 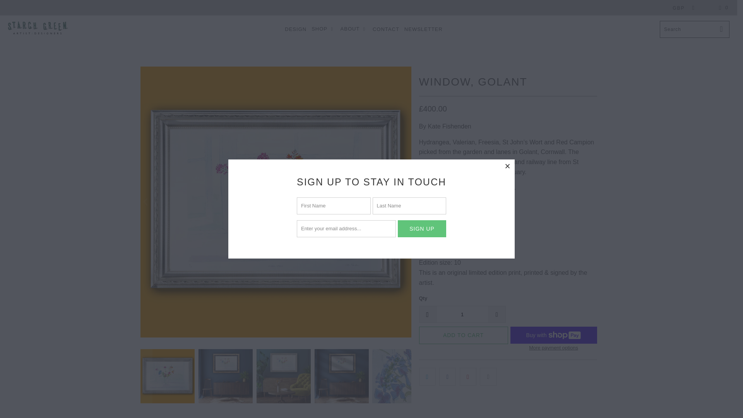 What do you see at coordinates (488, 376) in the screenshot?
I see `Email this to a friend` at bounding box center [488, 376].